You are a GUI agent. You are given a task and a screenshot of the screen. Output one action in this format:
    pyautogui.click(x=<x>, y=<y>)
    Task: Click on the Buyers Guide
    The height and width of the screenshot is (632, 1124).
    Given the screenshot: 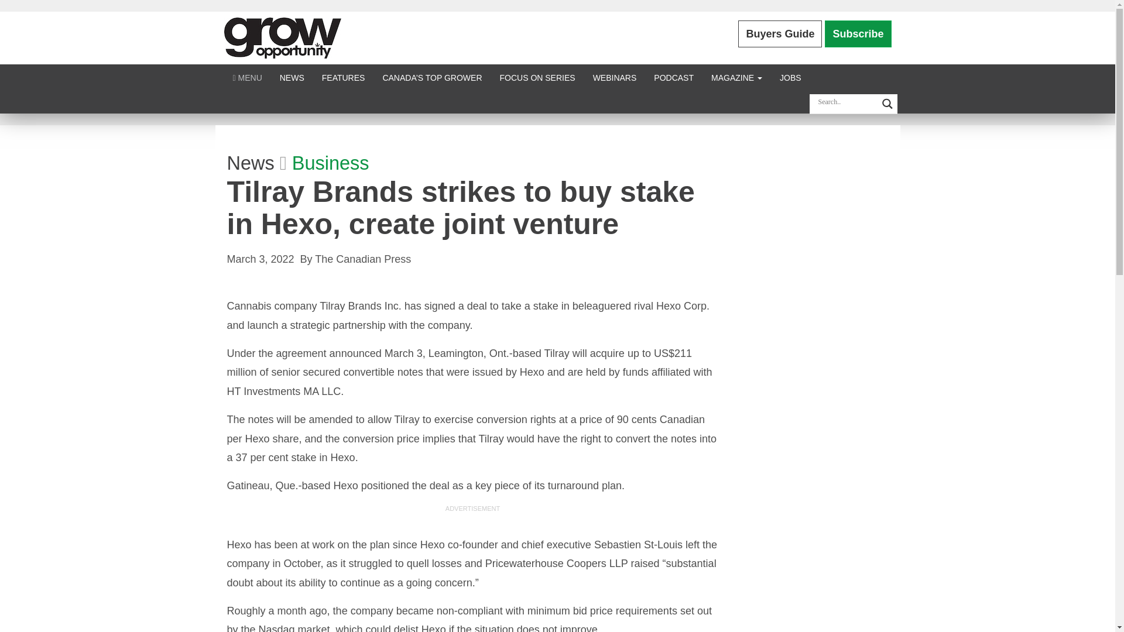 What is the action you would take?
    pyautogui.click(x=780, y=34)
    